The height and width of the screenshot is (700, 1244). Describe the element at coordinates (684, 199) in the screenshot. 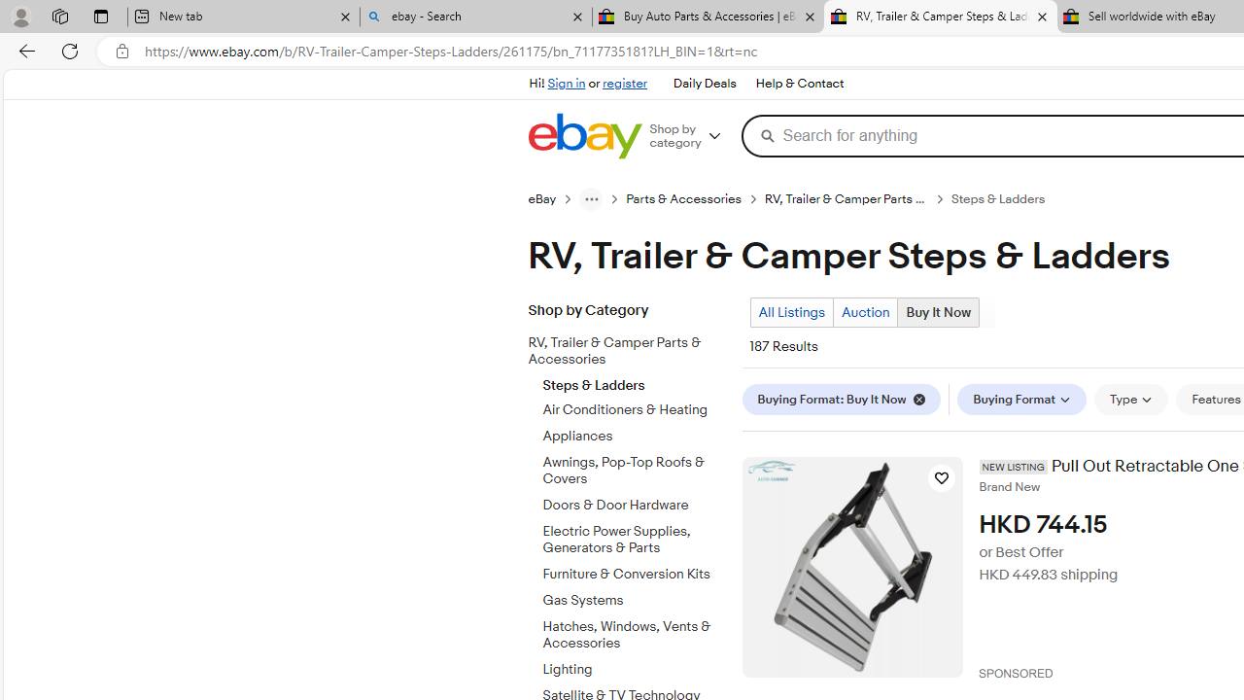

I see `Parts & Accessories` at that location.